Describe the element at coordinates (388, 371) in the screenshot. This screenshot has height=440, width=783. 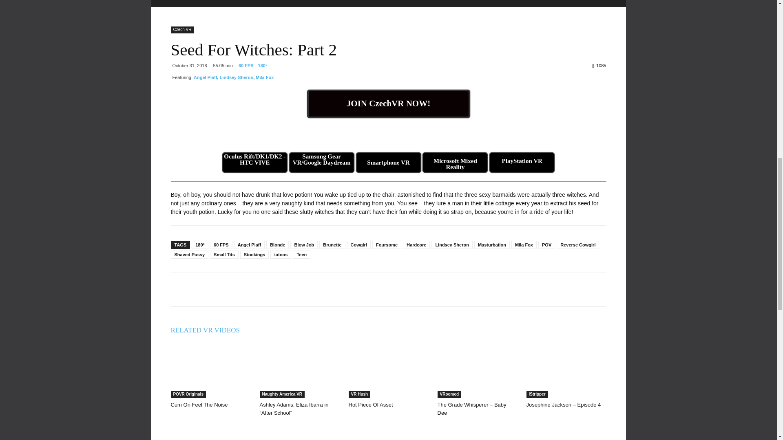
I see `Hot Piece Of Asset` at that location.